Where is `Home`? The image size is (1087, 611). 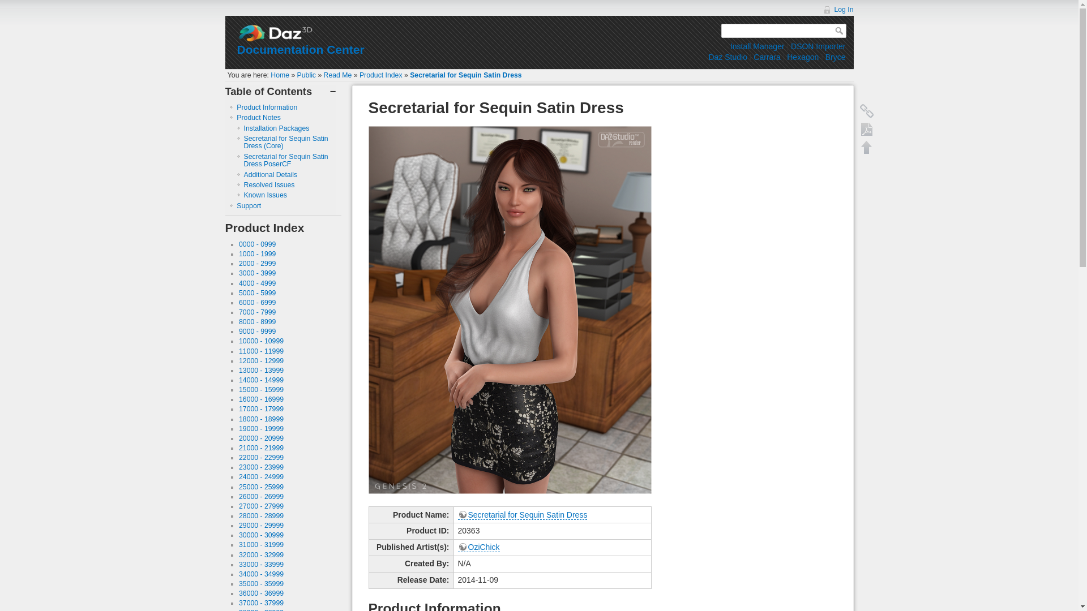 Home is located at coordinates (280, 75).